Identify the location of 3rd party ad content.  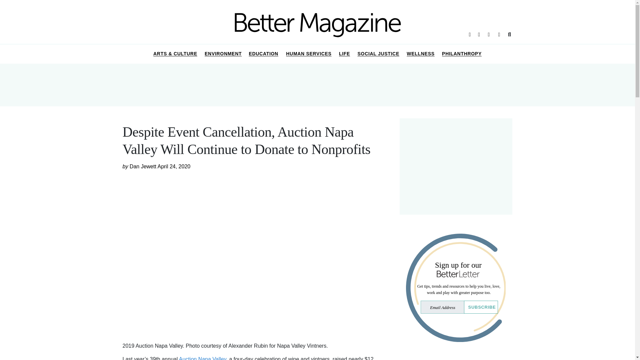
(317, 85).